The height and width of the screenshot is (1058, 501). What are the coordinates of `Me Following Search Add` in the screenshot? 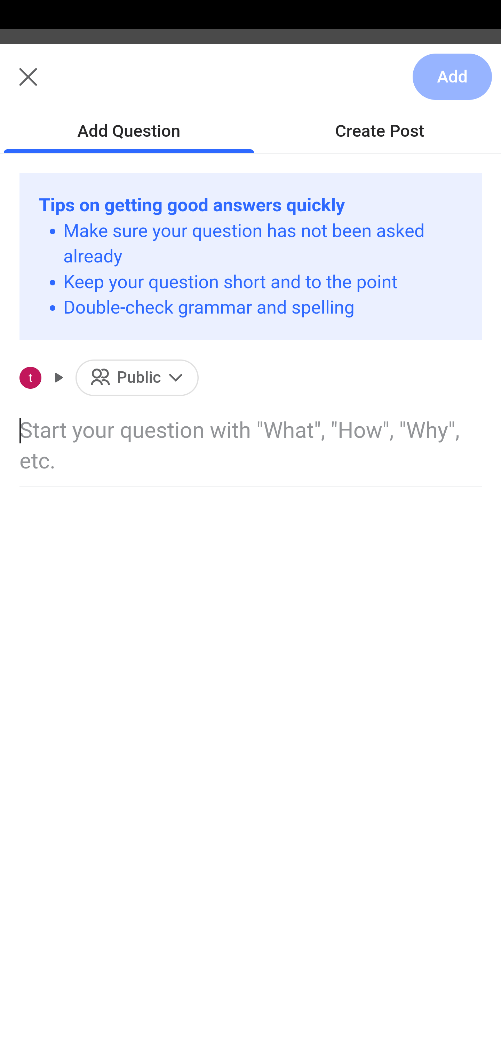 It's located at (250, 85).